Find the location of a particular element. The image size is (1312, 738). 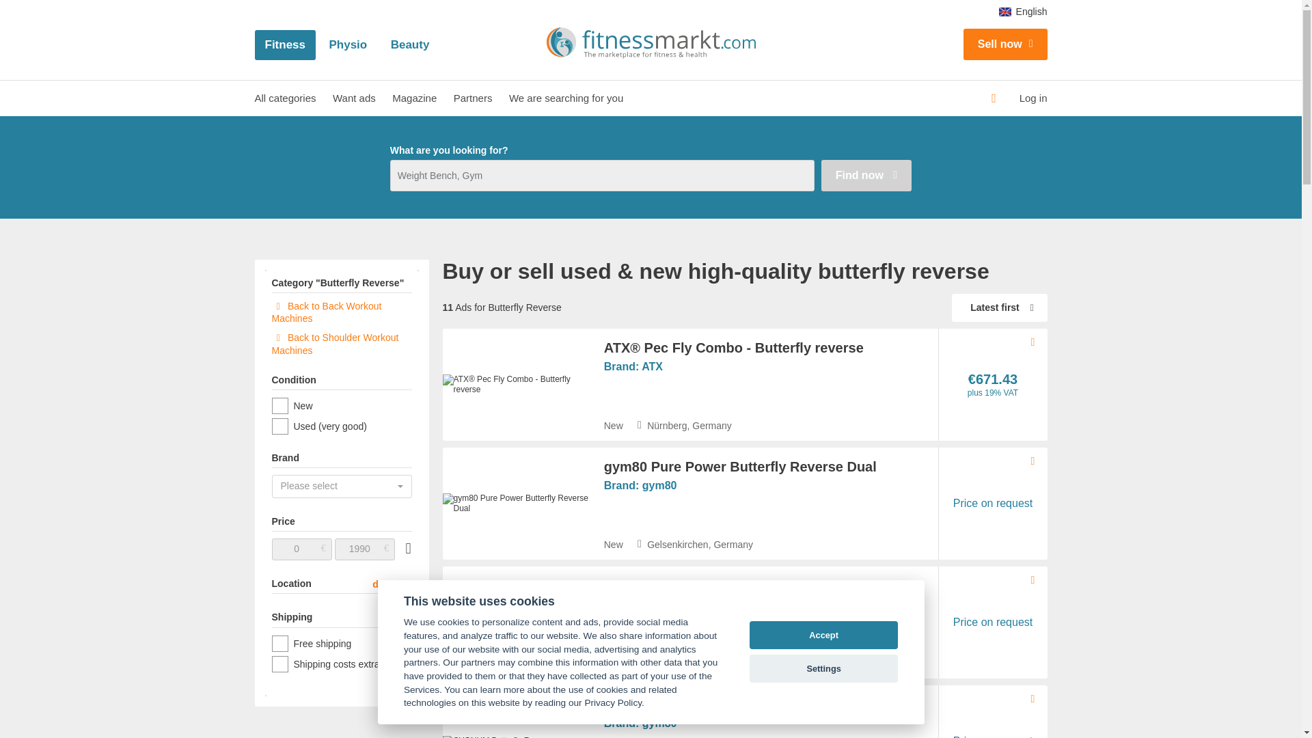

Beauty is located at coordinates (410, 45).